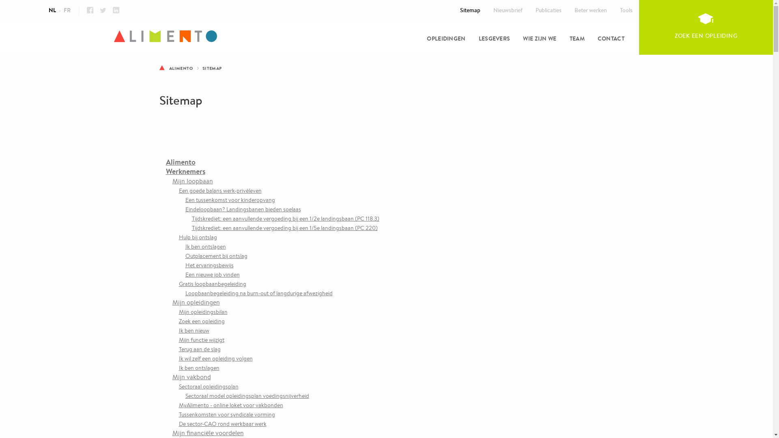 This screenshot has height=438, width=779. I want to click on Mijn loopbaan, so click(192, 181).